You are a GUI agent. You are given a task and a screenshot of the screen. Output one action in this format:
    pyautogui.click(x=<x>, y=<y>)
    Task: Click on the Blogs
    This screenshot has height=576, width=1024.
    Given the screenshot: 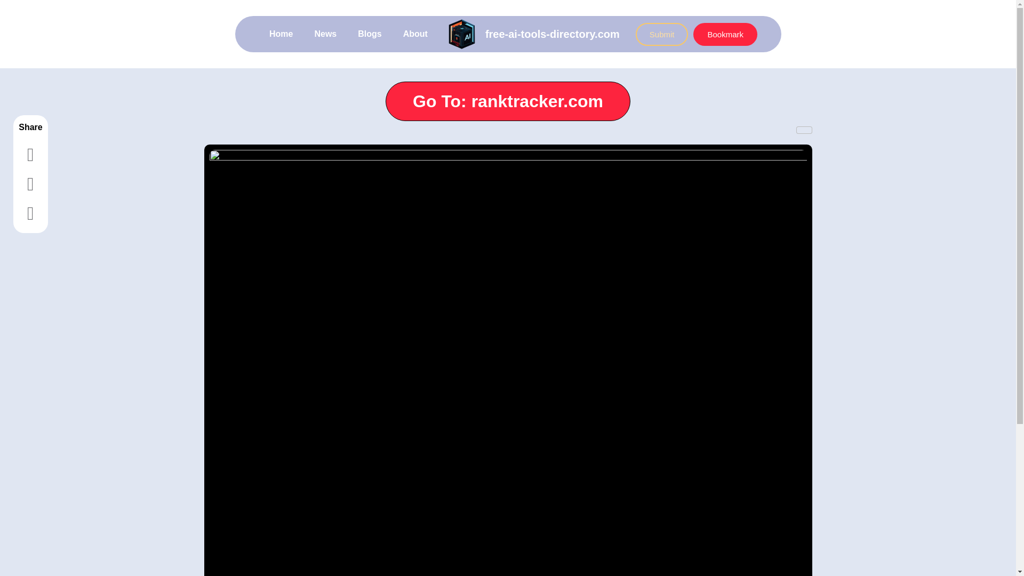 What is the action you would take?
    pyautogui.click(x=369, y=34)
    